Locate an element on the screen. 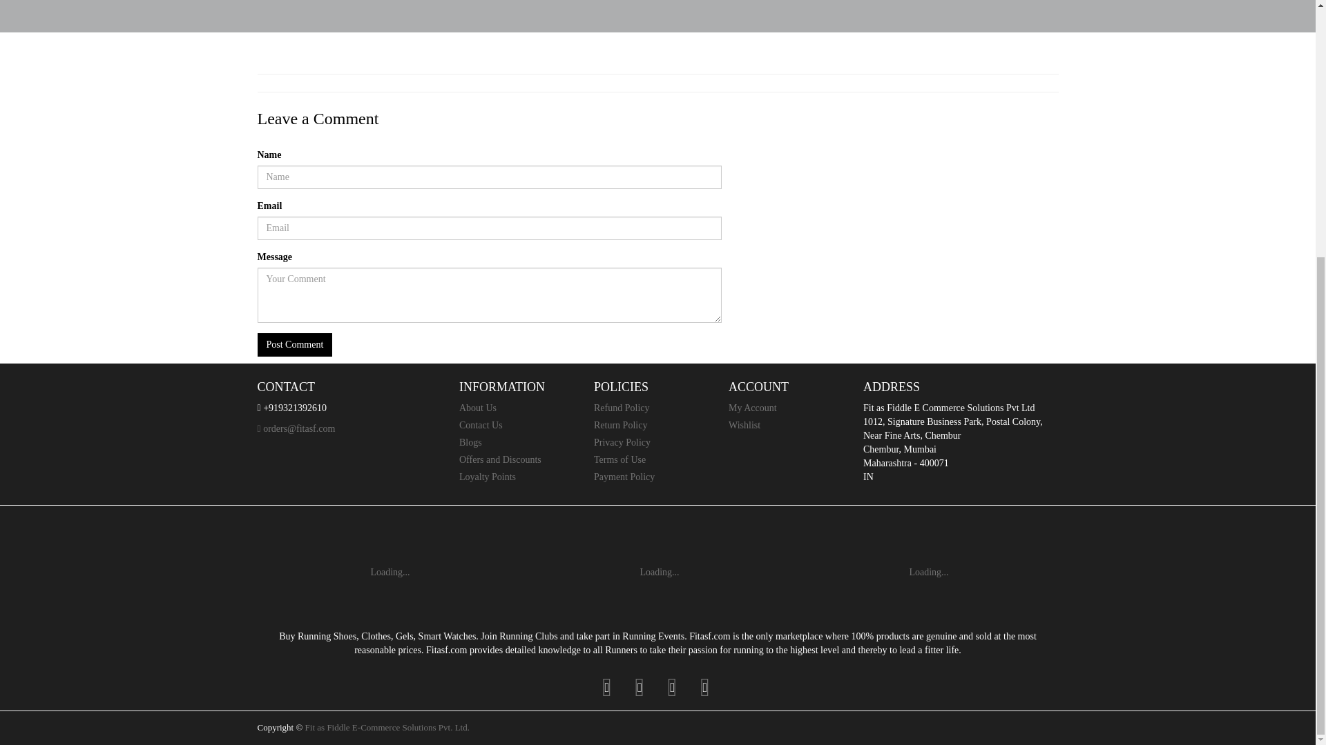 The image size is (1326, 745). twitter is located at coordinates (640, 687).